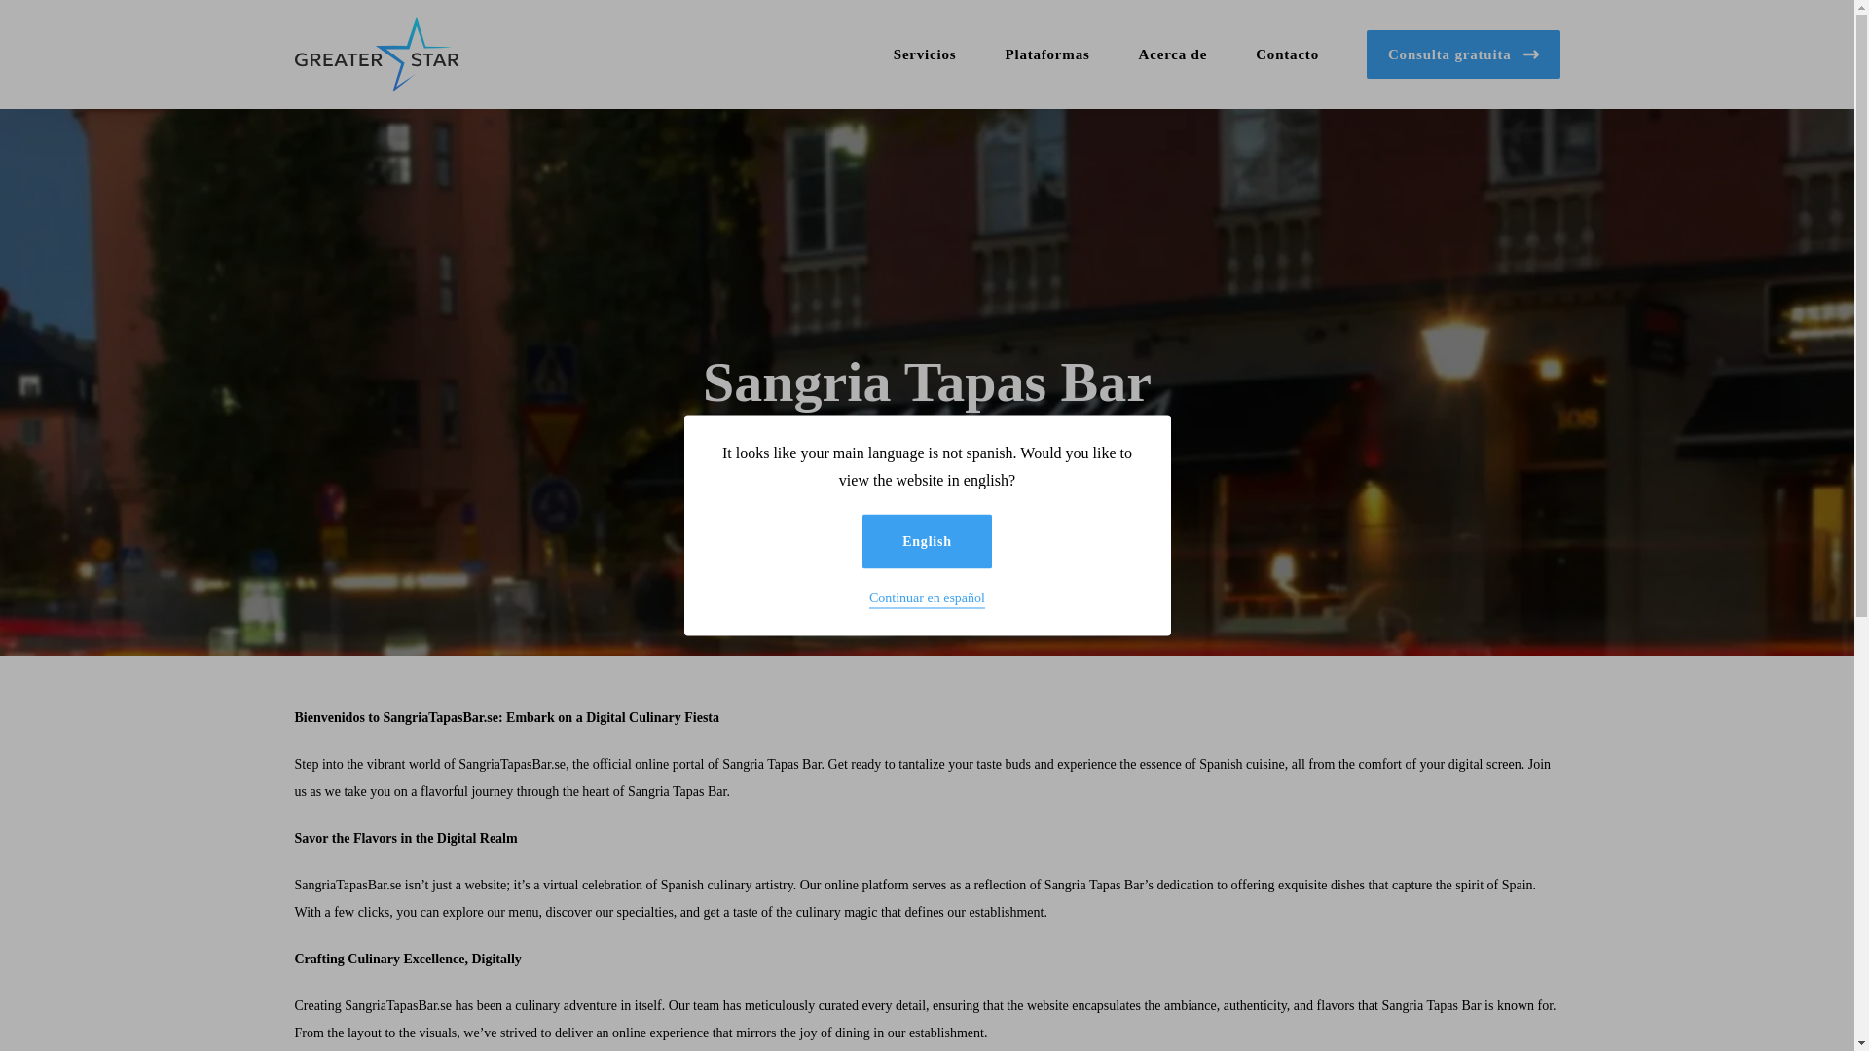 This screenshot has width=1869, height=1051. I want to click on Go to startpage, so click(383, 54).